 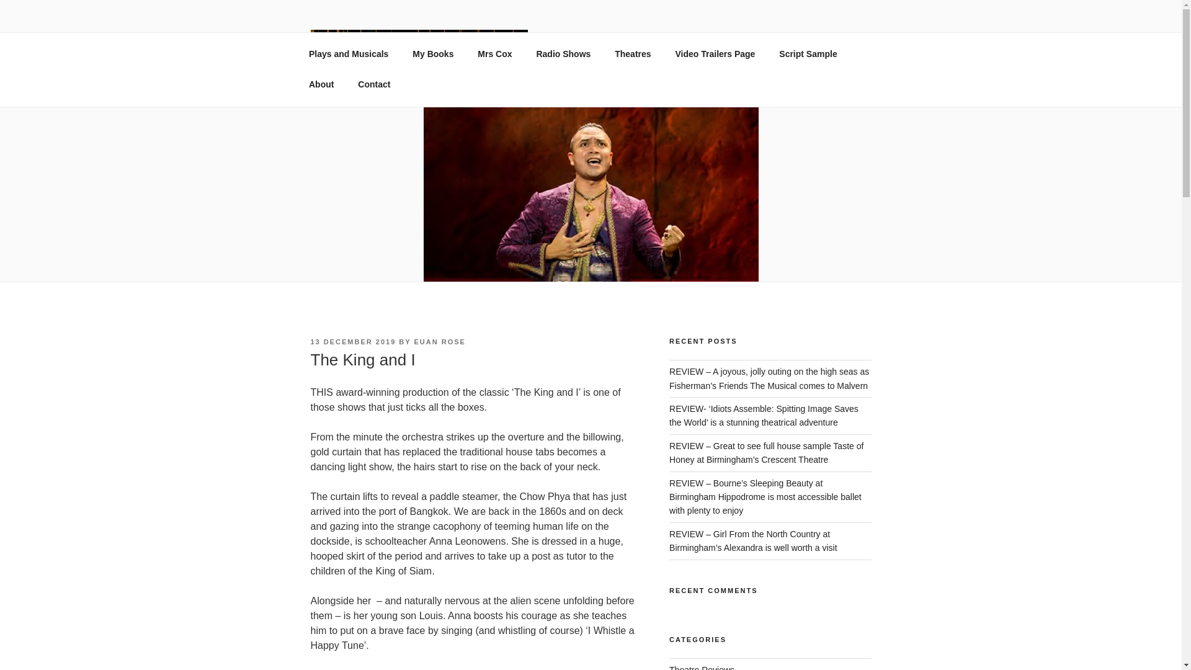 I want to click on 13 DECEMBER 2019, so click(x=352, y=342).